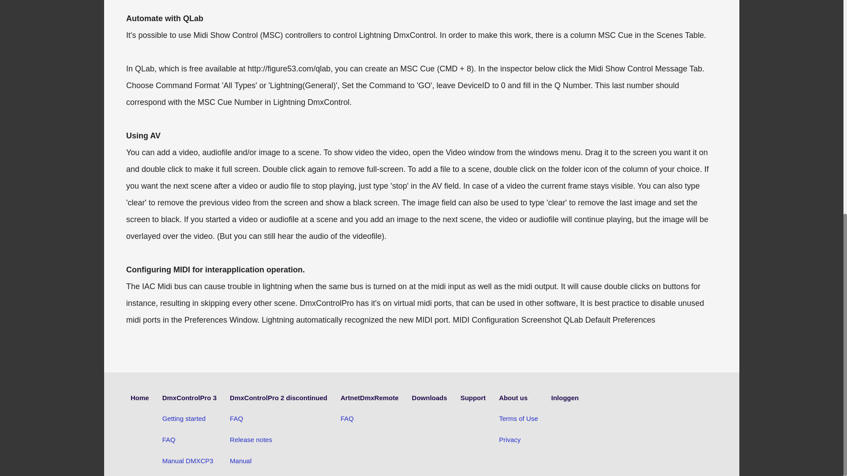 Image resolution: width=847 pixels, height=476 pixels. Describe the element at coordinates (139, 398) in the screenshot. I see `Lightning DmxControl for Mac and Artnet Remote for iOS` at that location.